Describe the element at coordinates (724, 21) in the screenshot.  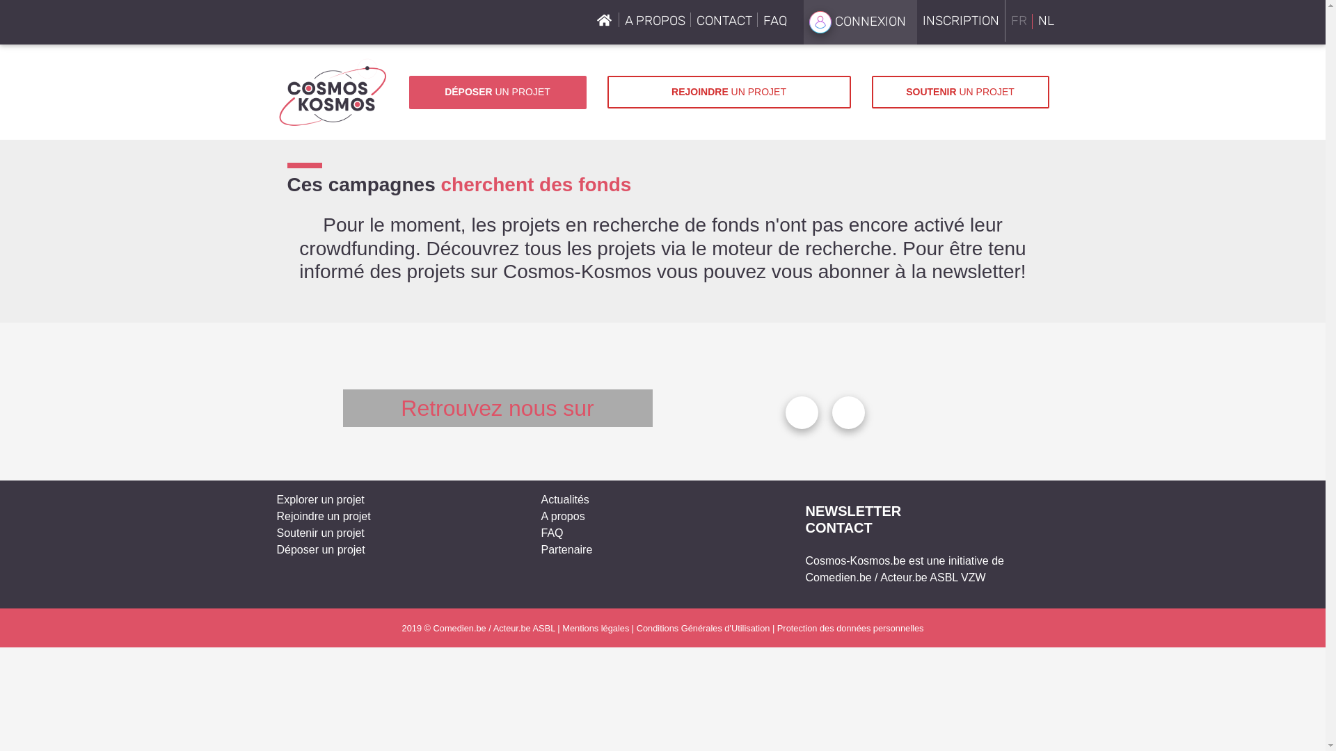
I see `CONTACT` at that location.